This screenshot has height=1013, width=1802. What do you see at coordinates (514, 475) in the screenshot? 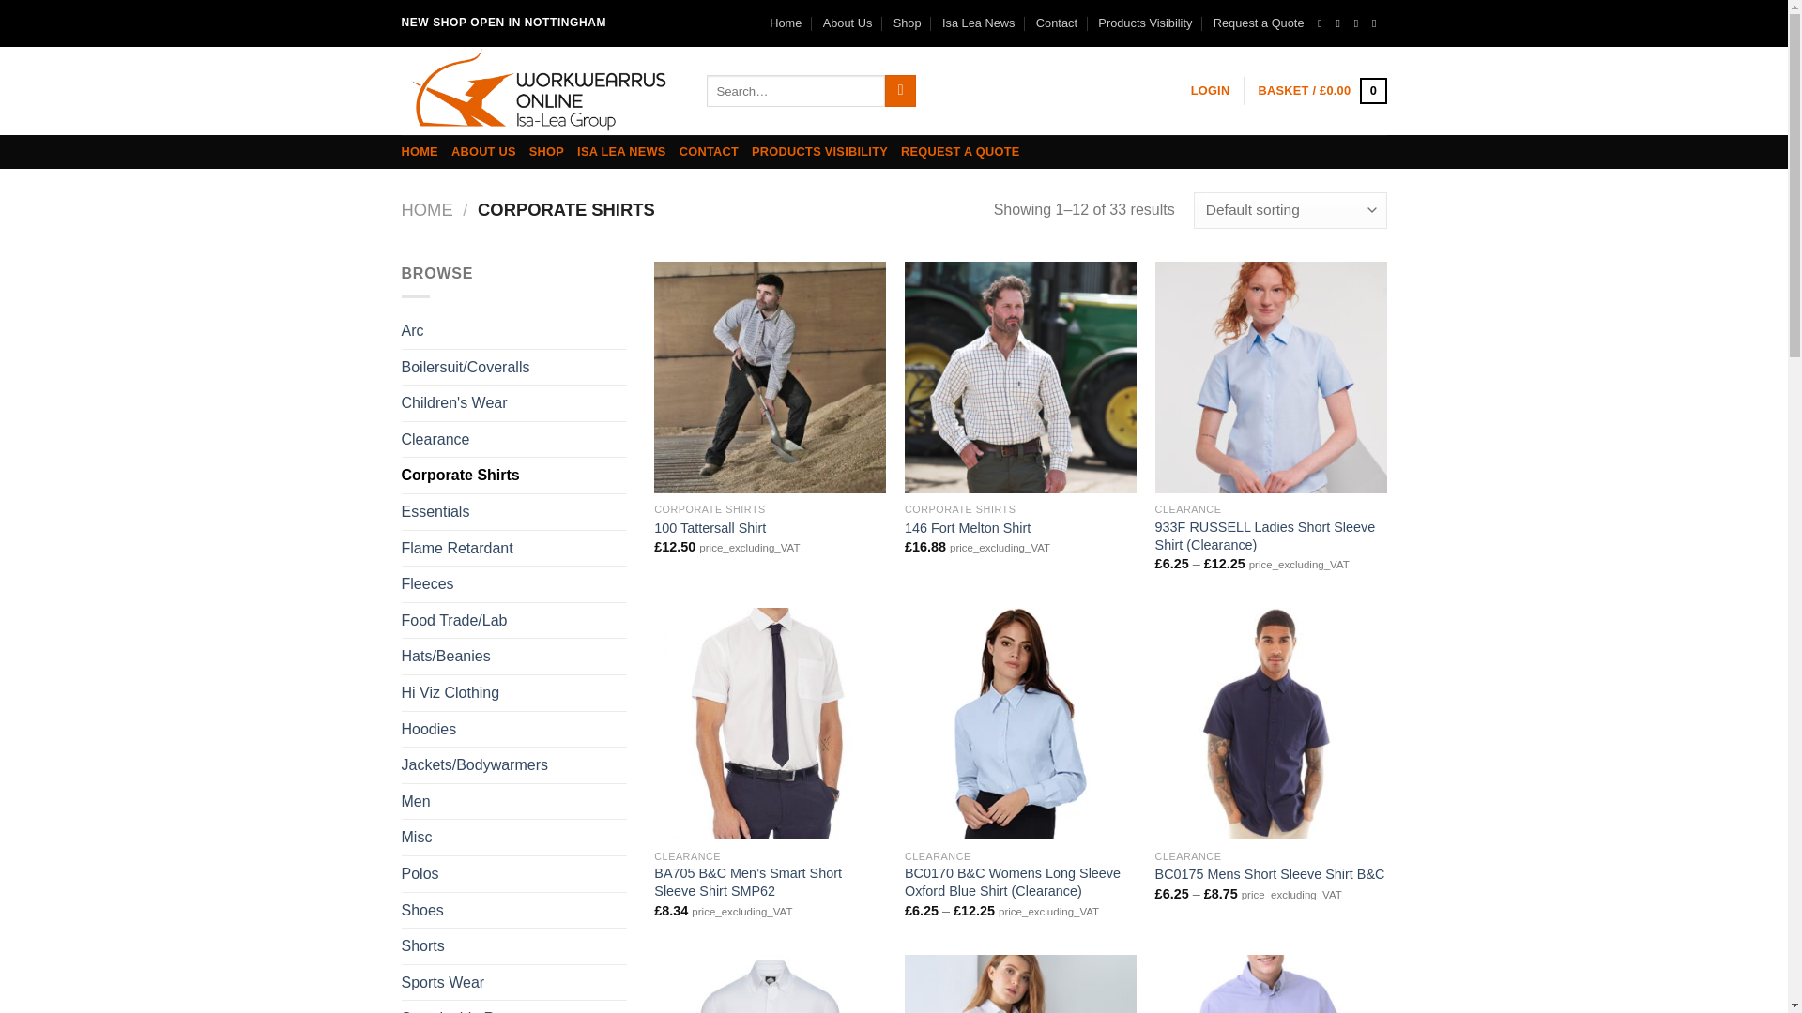
I see `Corporate Shirts` at bounding box center [514, 475].